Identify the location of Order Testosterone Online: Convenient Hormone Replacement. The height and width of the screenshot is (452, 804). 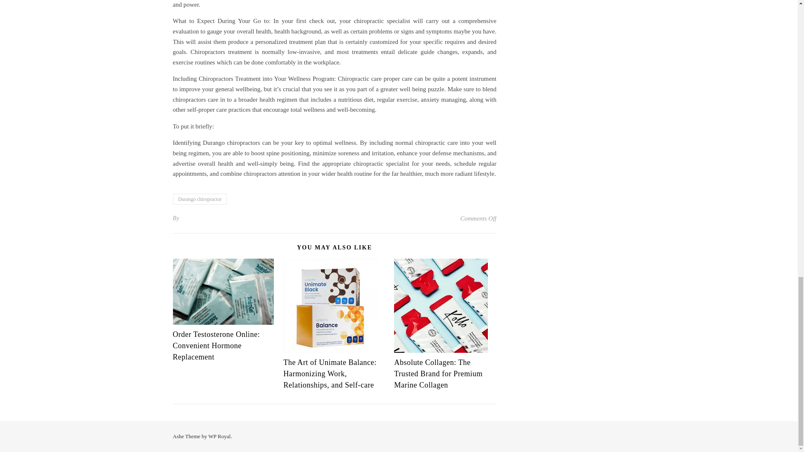
(216, 346).